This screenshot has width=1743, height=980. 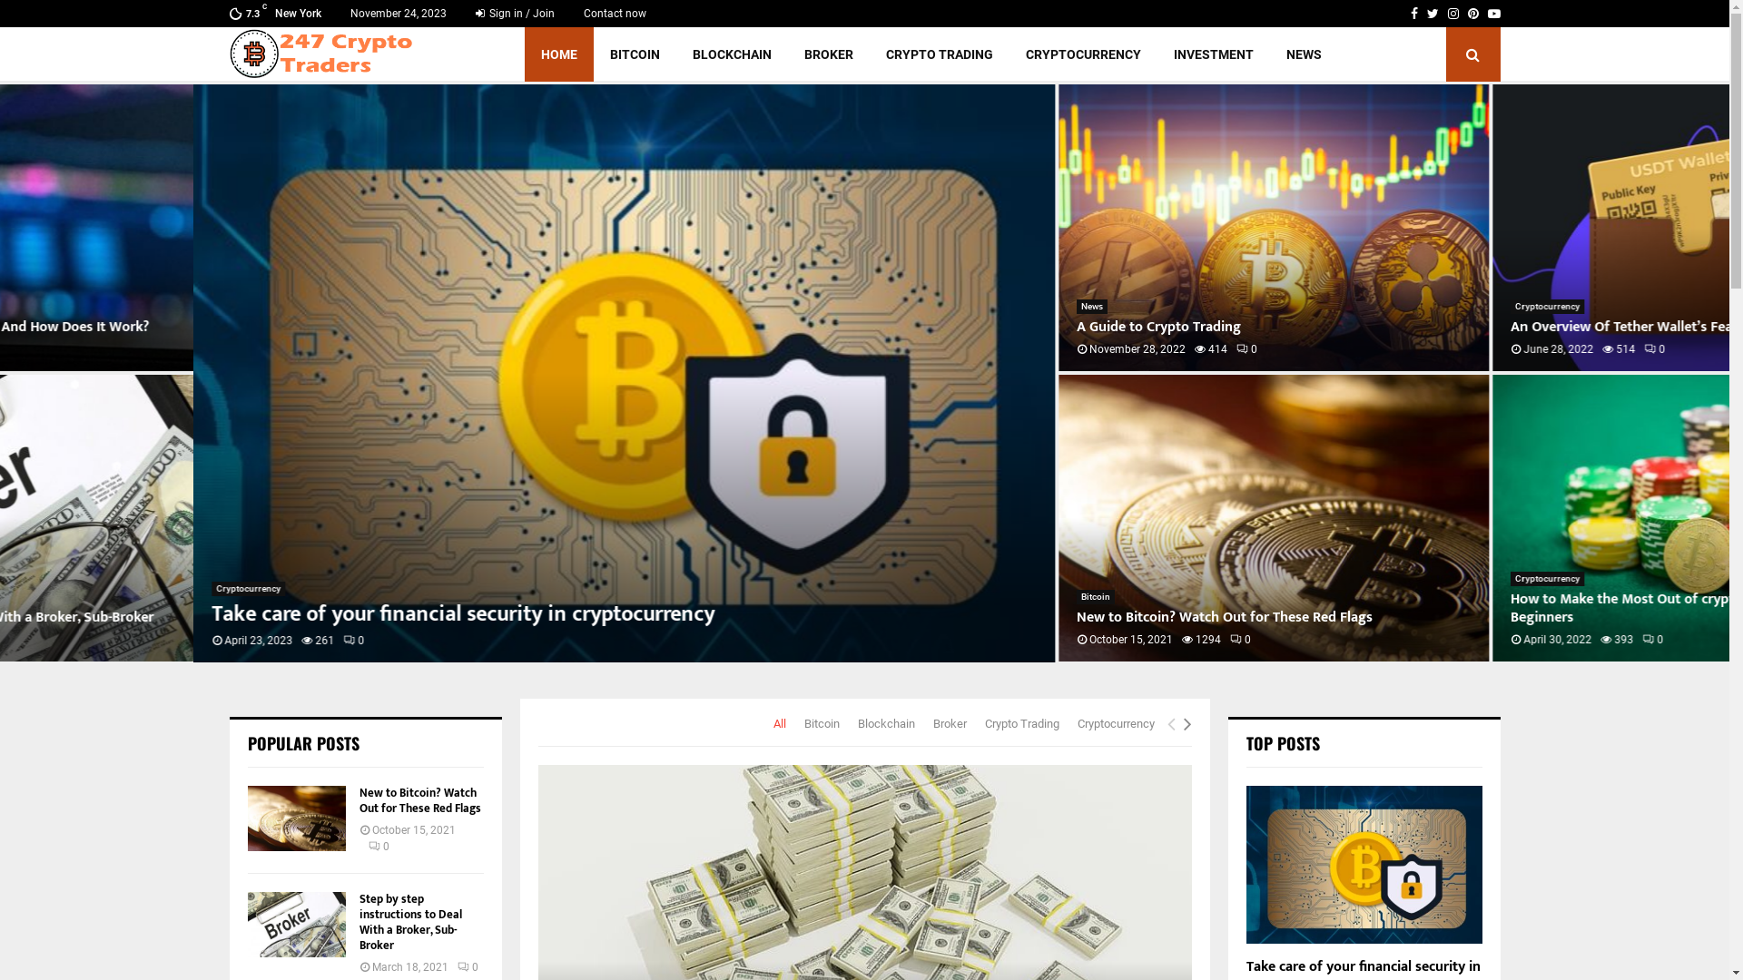 What do you see at coordinates (559, 54) in the screenshot?
I see `HOME` at bounding box center [559, 54].